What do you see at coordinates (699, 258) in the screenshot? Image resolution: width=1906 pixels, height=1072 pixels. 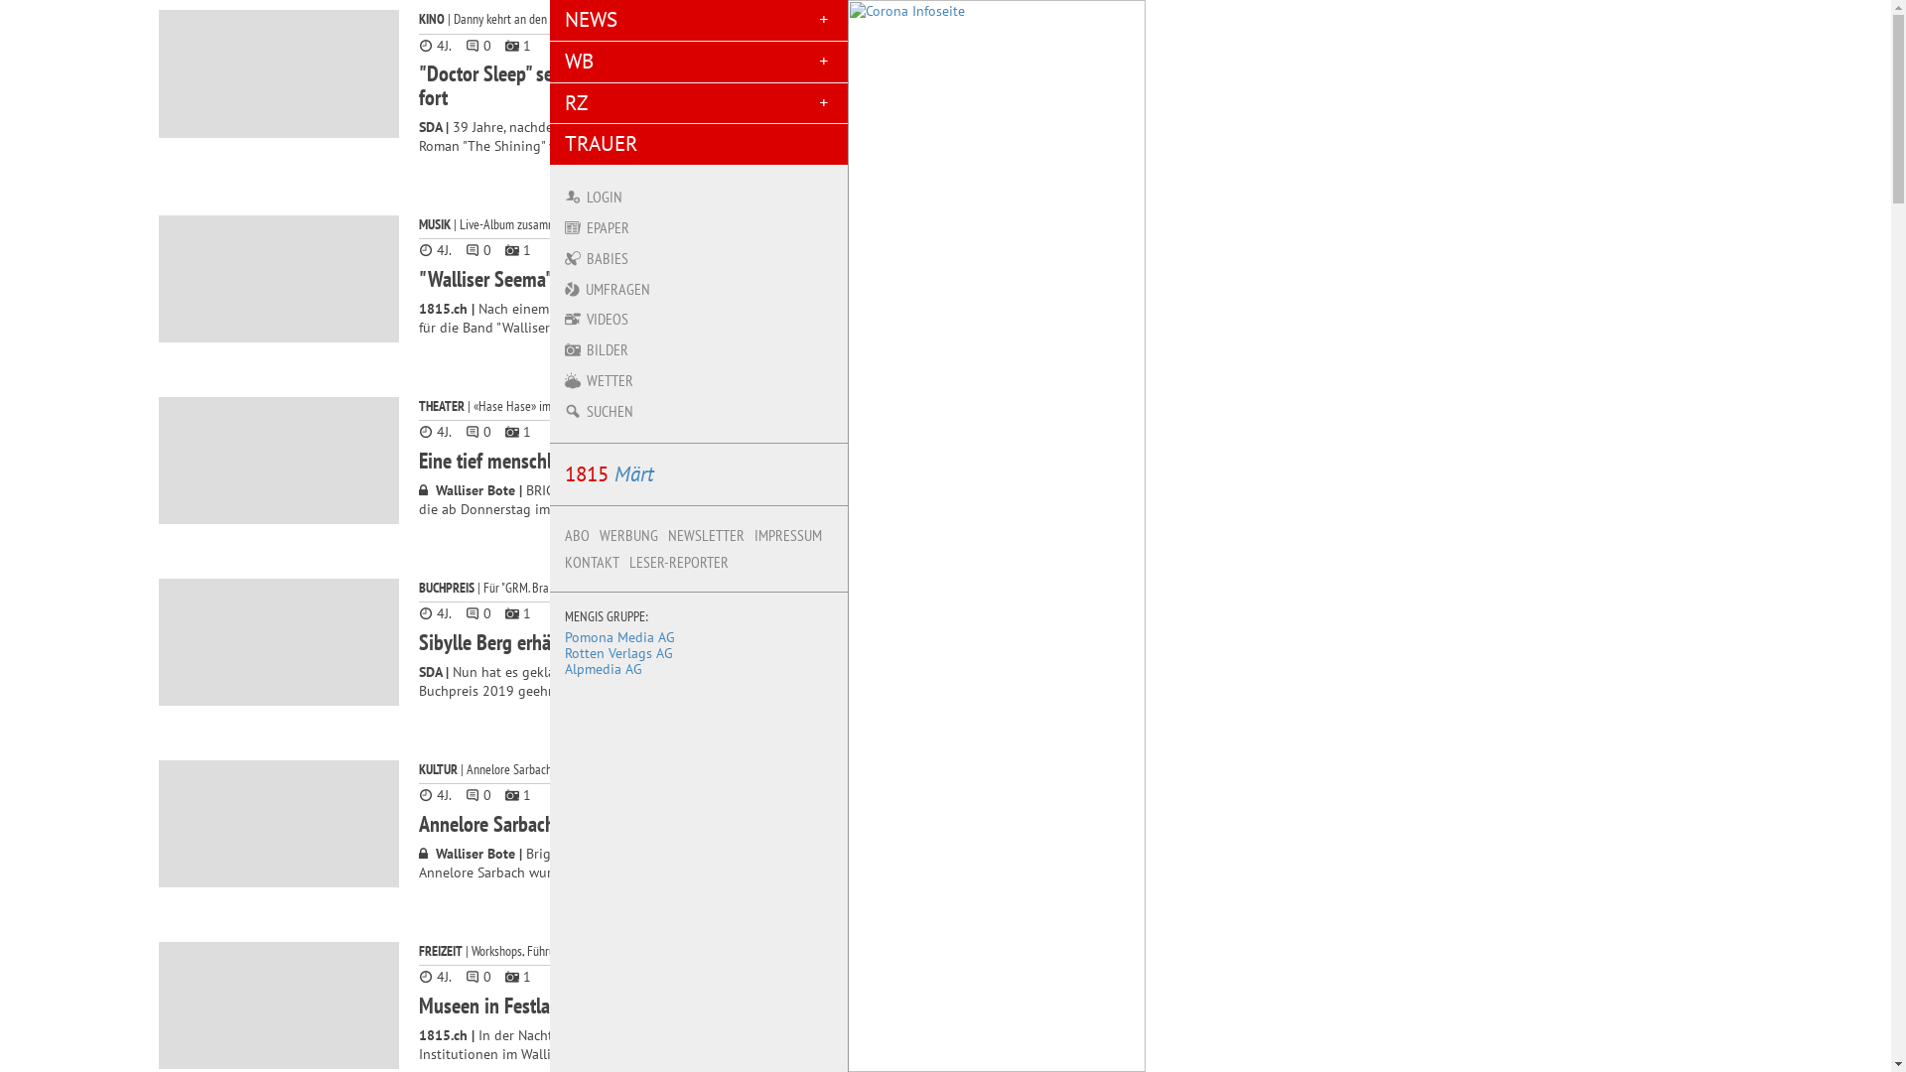 I see `BABIES` at bounding box center [699, 258].